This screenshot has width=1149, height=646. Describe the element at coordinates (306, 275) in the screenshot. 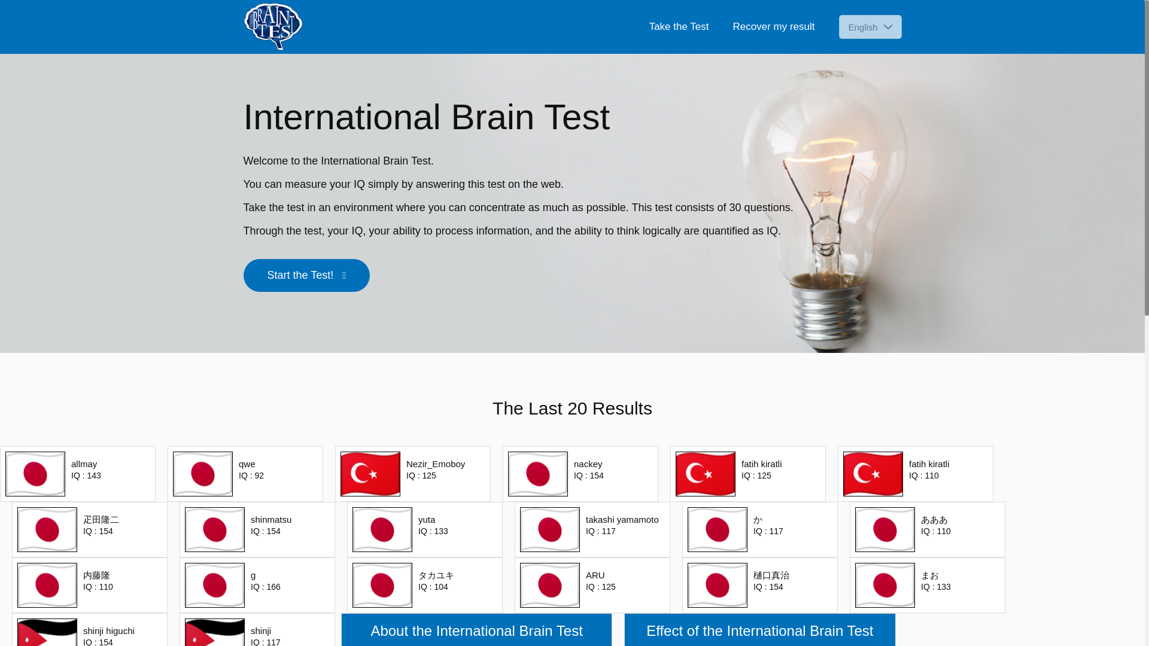

I see `Start the Test!` at that location.